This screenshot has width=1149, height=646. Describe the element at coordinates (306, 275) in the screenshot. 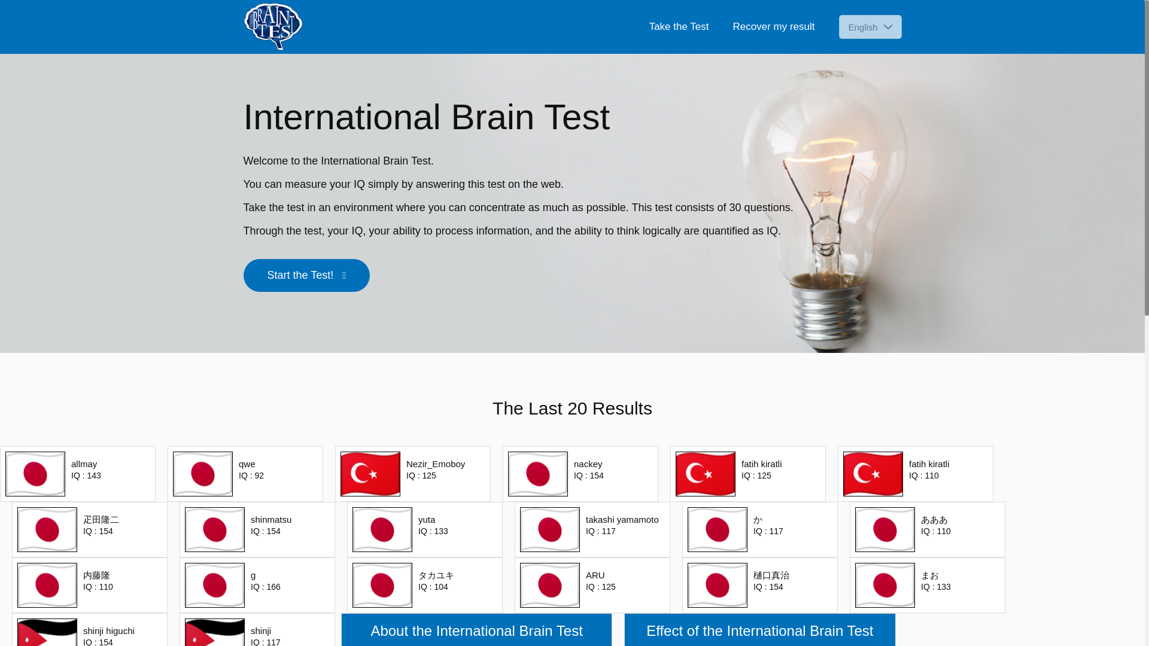

I see `Start the Test!` at that location.